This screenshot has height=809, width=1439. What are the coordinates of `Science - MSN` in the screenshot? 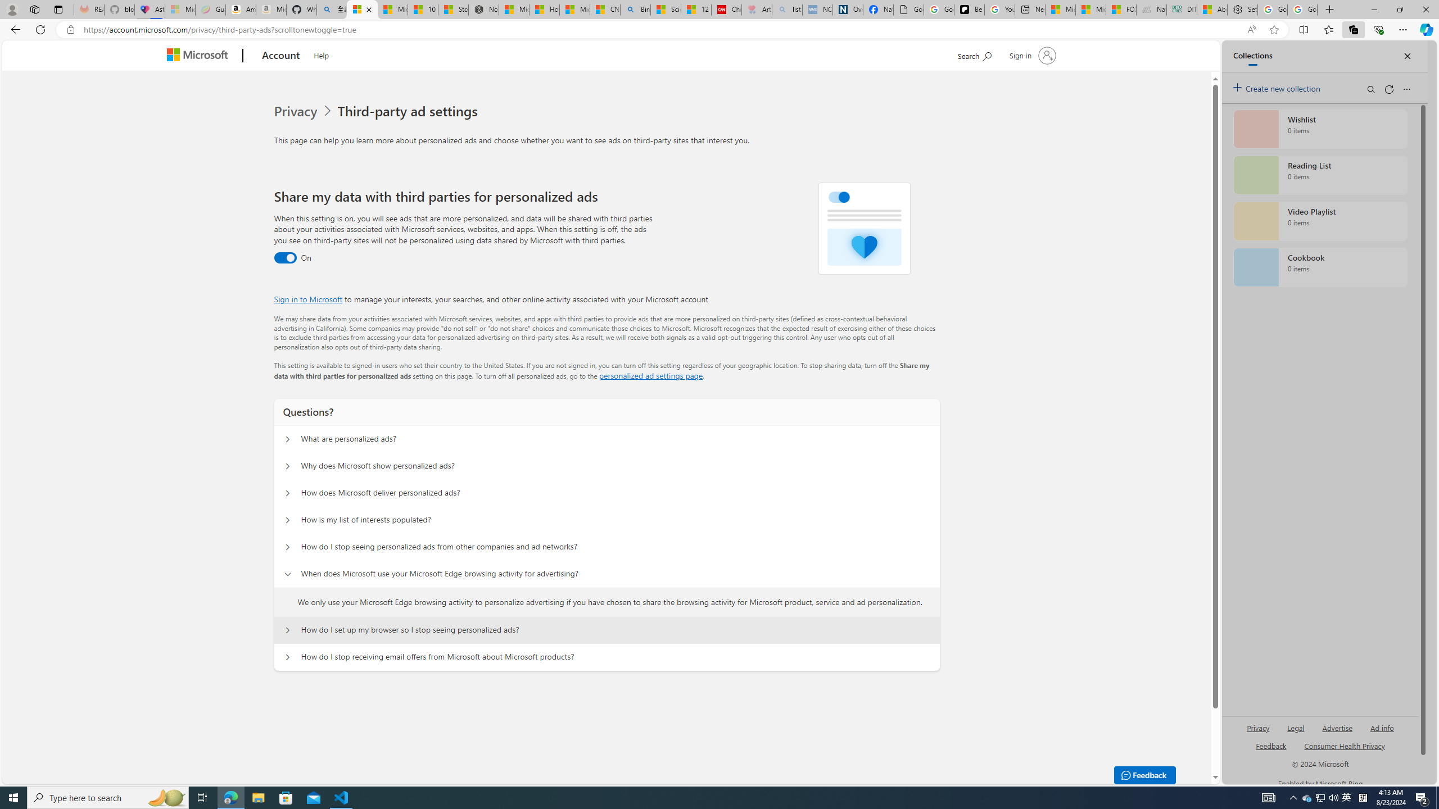 It's located at (666, 10).